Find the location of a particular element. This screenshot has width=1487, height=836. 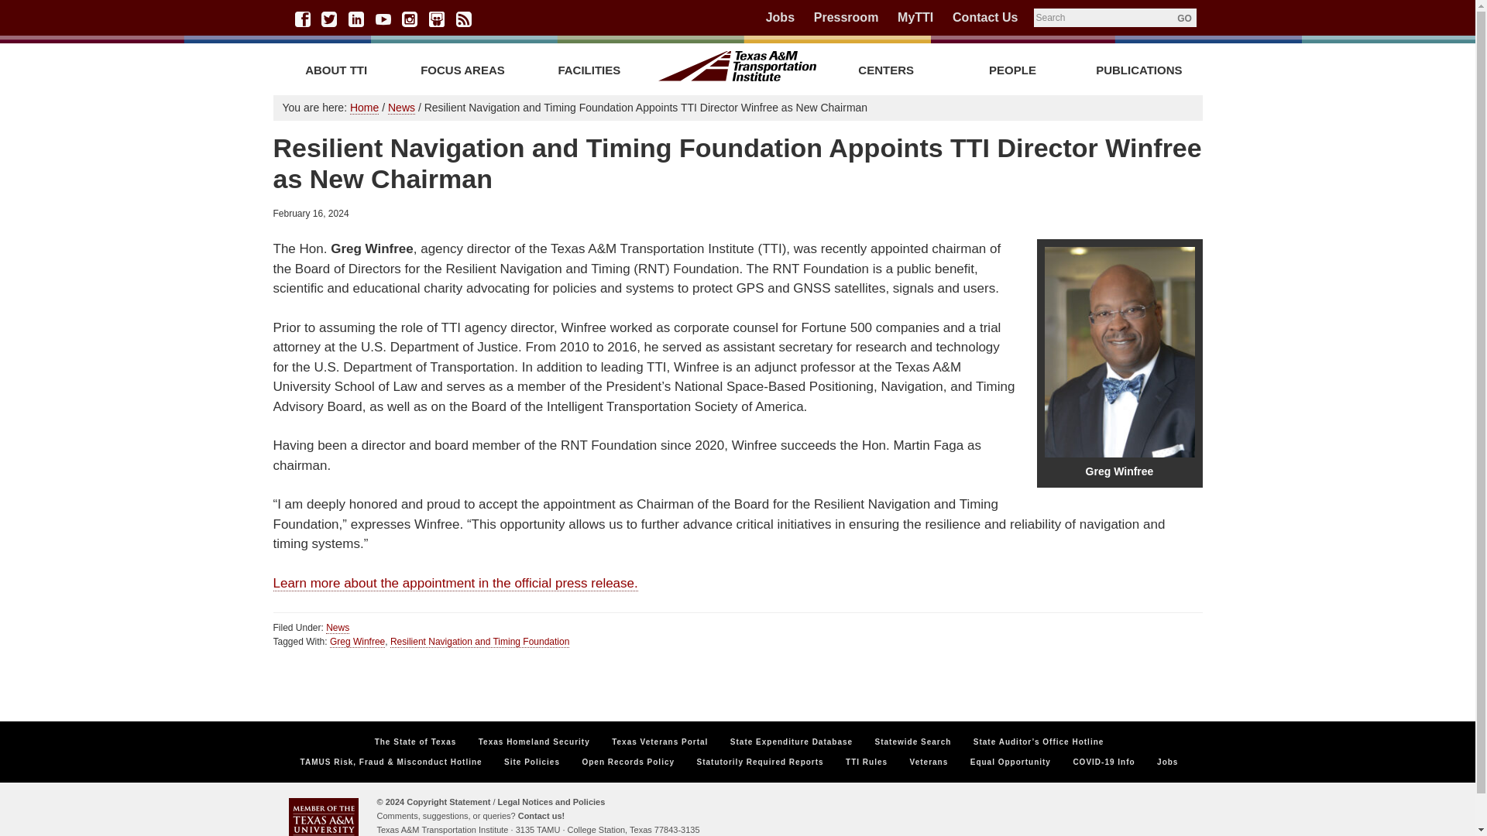

TTI Facebook is located at coordinates (302, 19).